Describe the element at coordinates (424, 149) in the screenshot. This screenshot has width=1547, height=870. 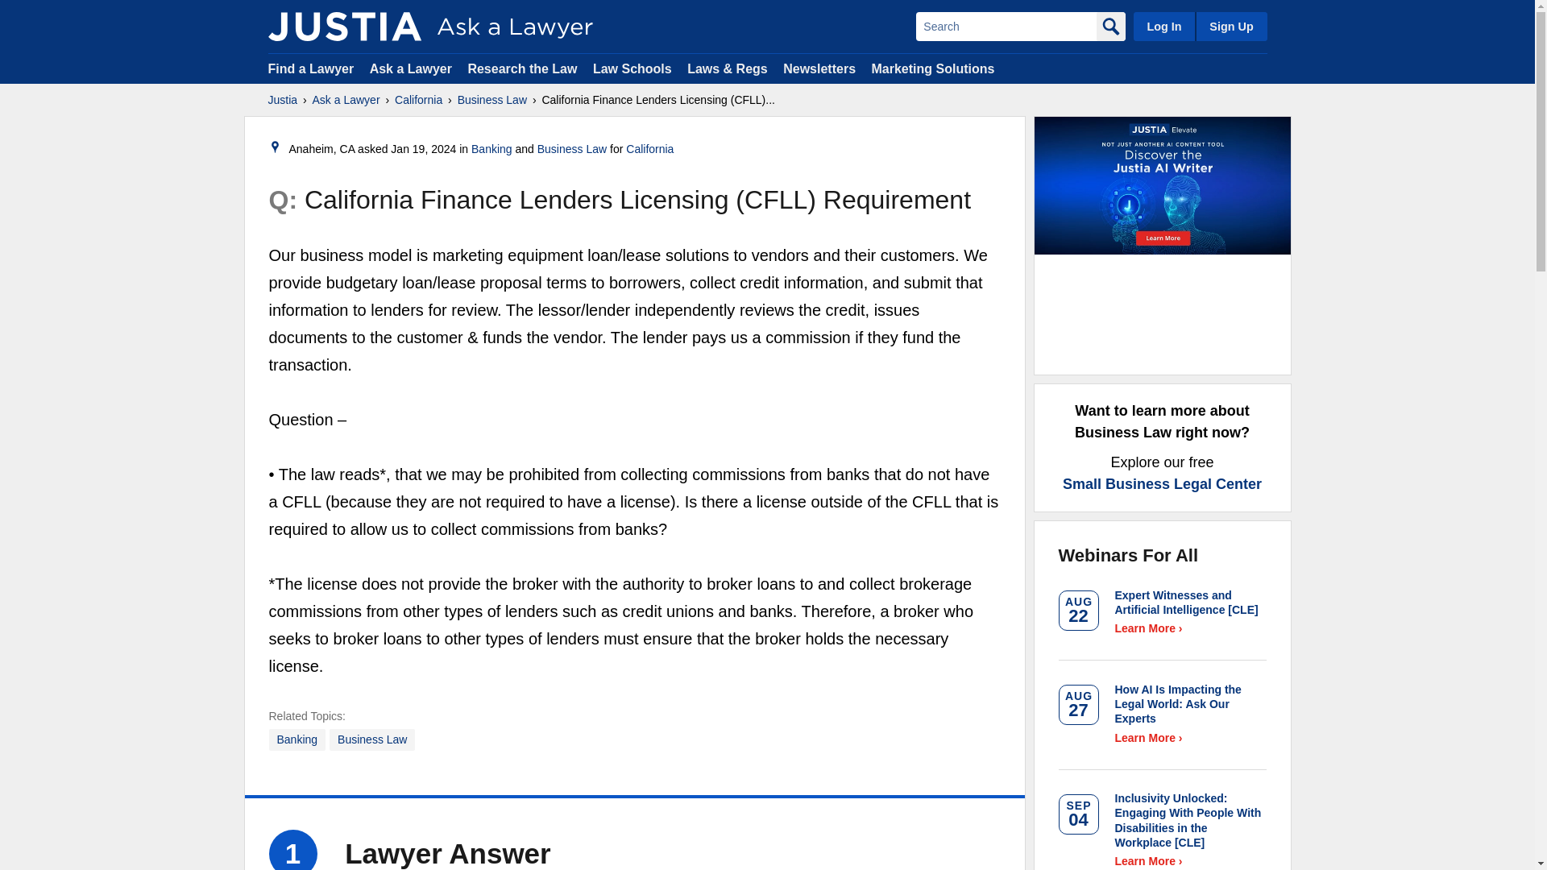
I see `2024-01-19T14:28:52-08:00` at that location.